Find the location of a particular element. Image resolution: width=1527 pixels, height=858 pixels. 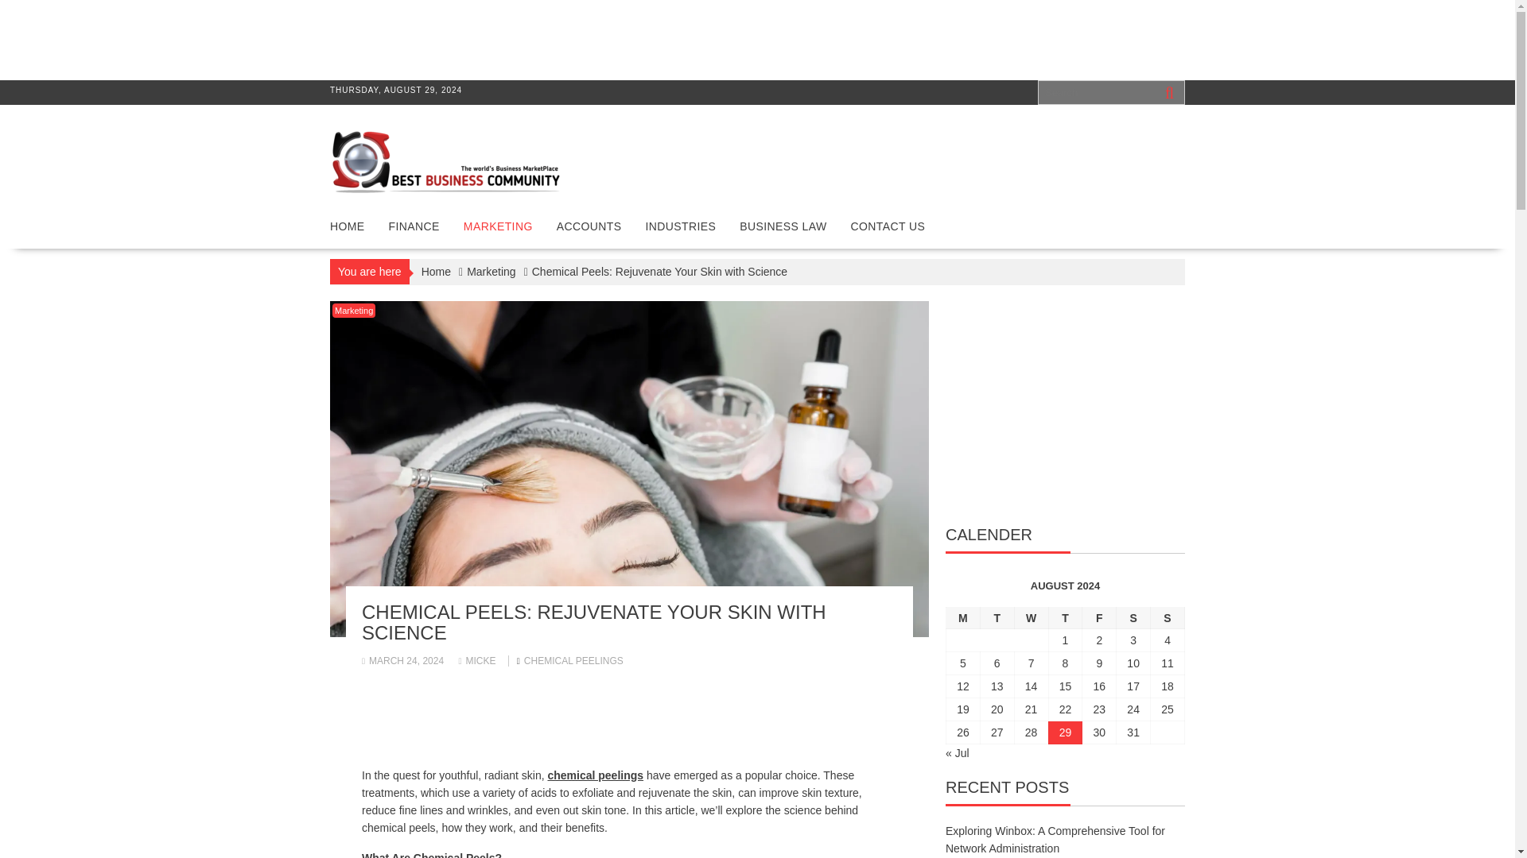

Thursday is located at coordinates (1065, 616).